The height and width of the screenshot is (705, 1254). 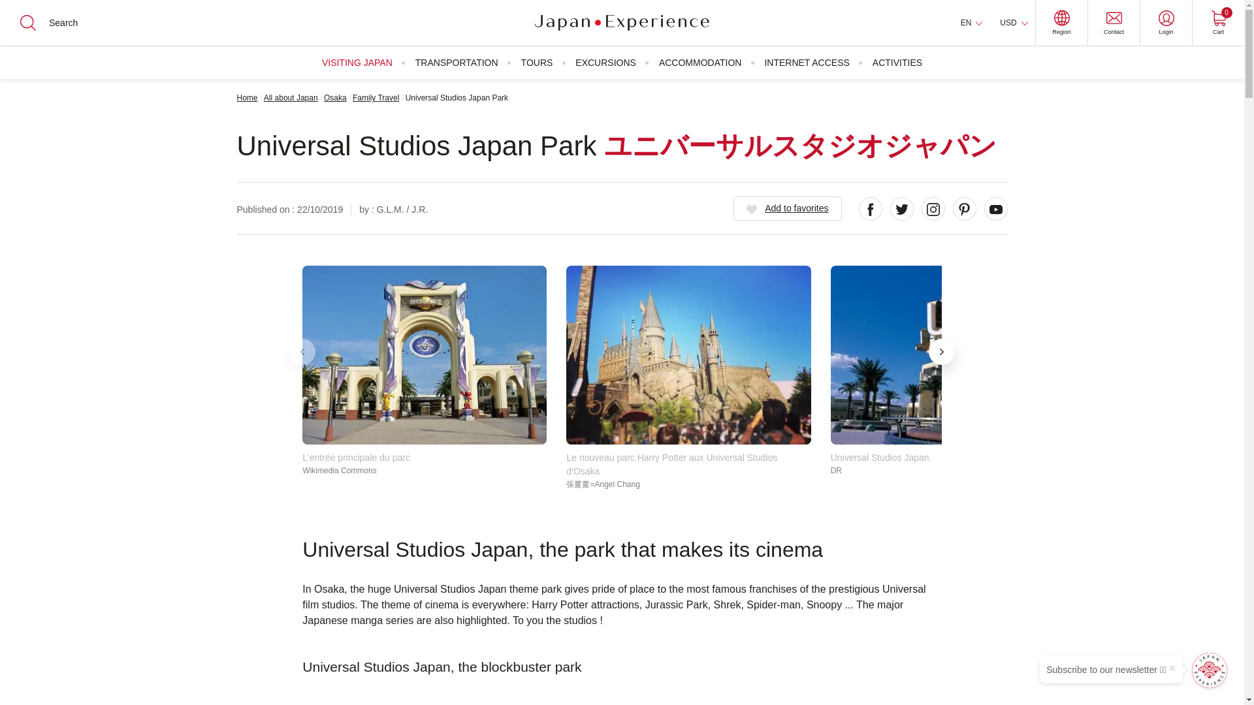 What do you see at coordinates (1014, 23) in the screenshot?
I see `Skip to main content` at bounding box center [1014, 23].